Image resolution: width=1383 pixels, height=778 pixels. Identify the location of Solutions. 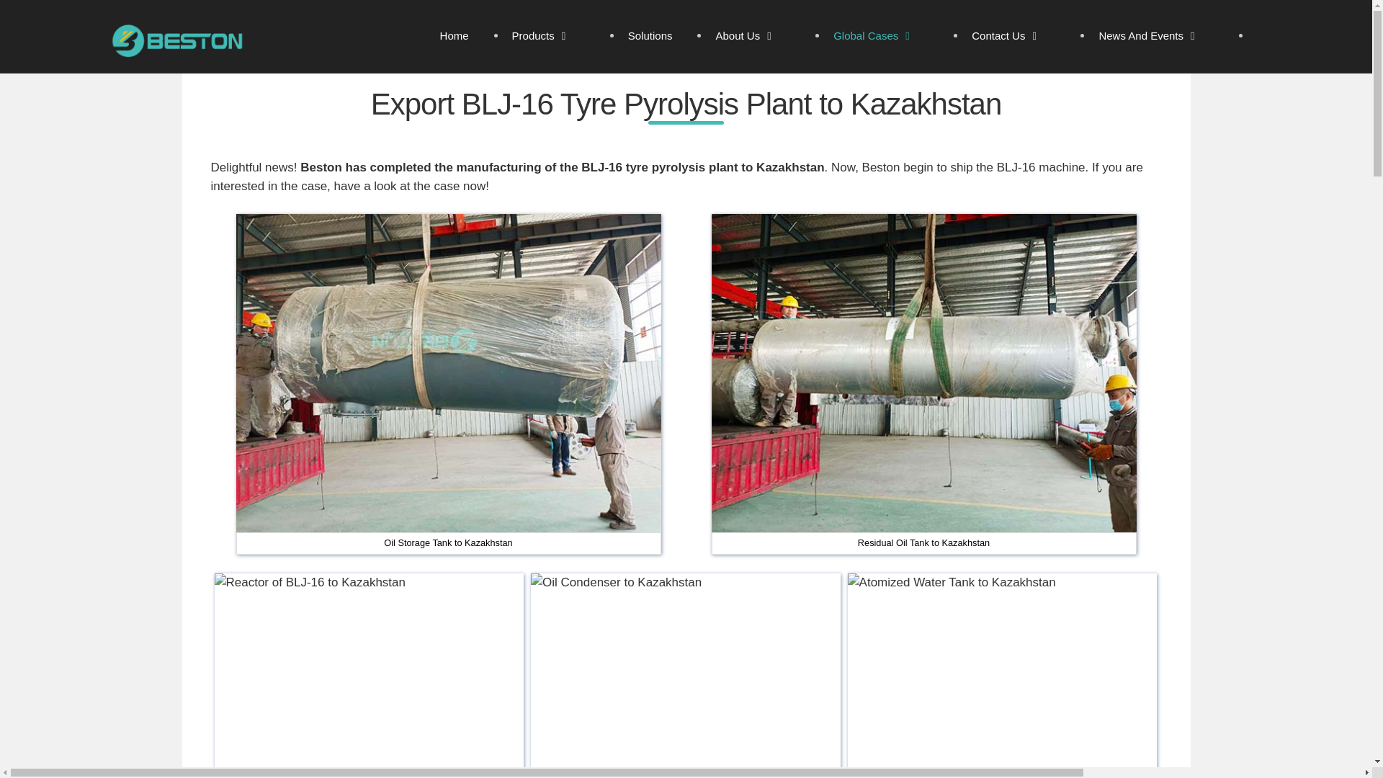
(657, 36).